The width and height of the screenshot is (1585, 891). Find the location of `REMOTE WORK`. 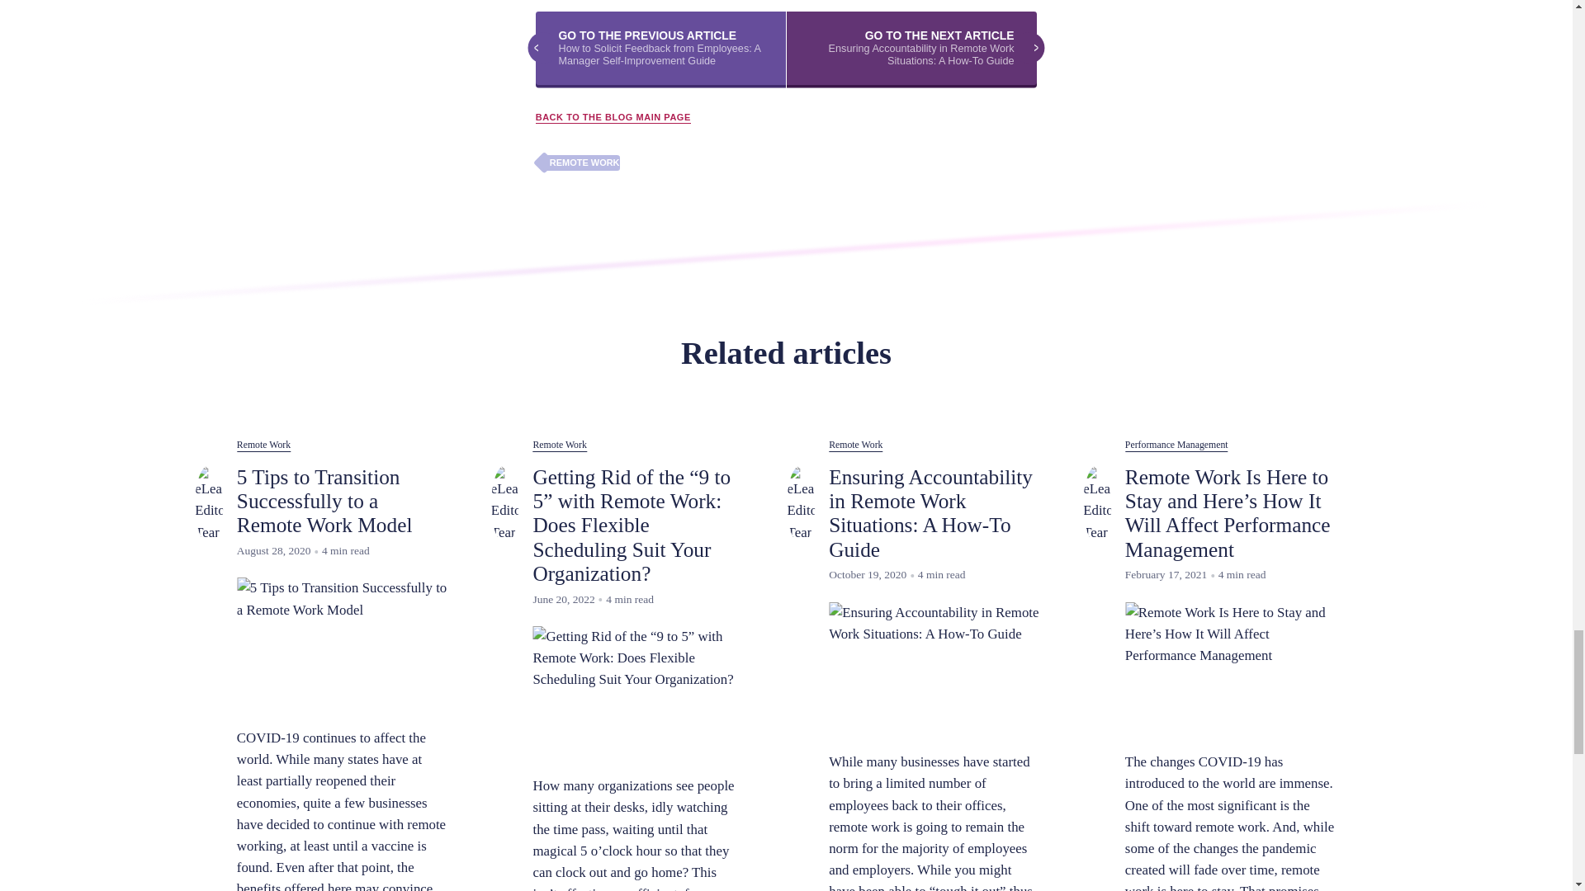

REMOTE WORK is located at coordinates (577, 163).